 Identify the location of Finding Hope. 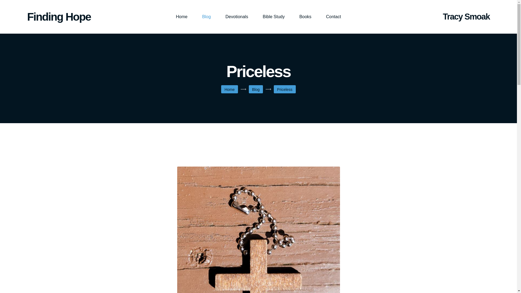
(62, 17).